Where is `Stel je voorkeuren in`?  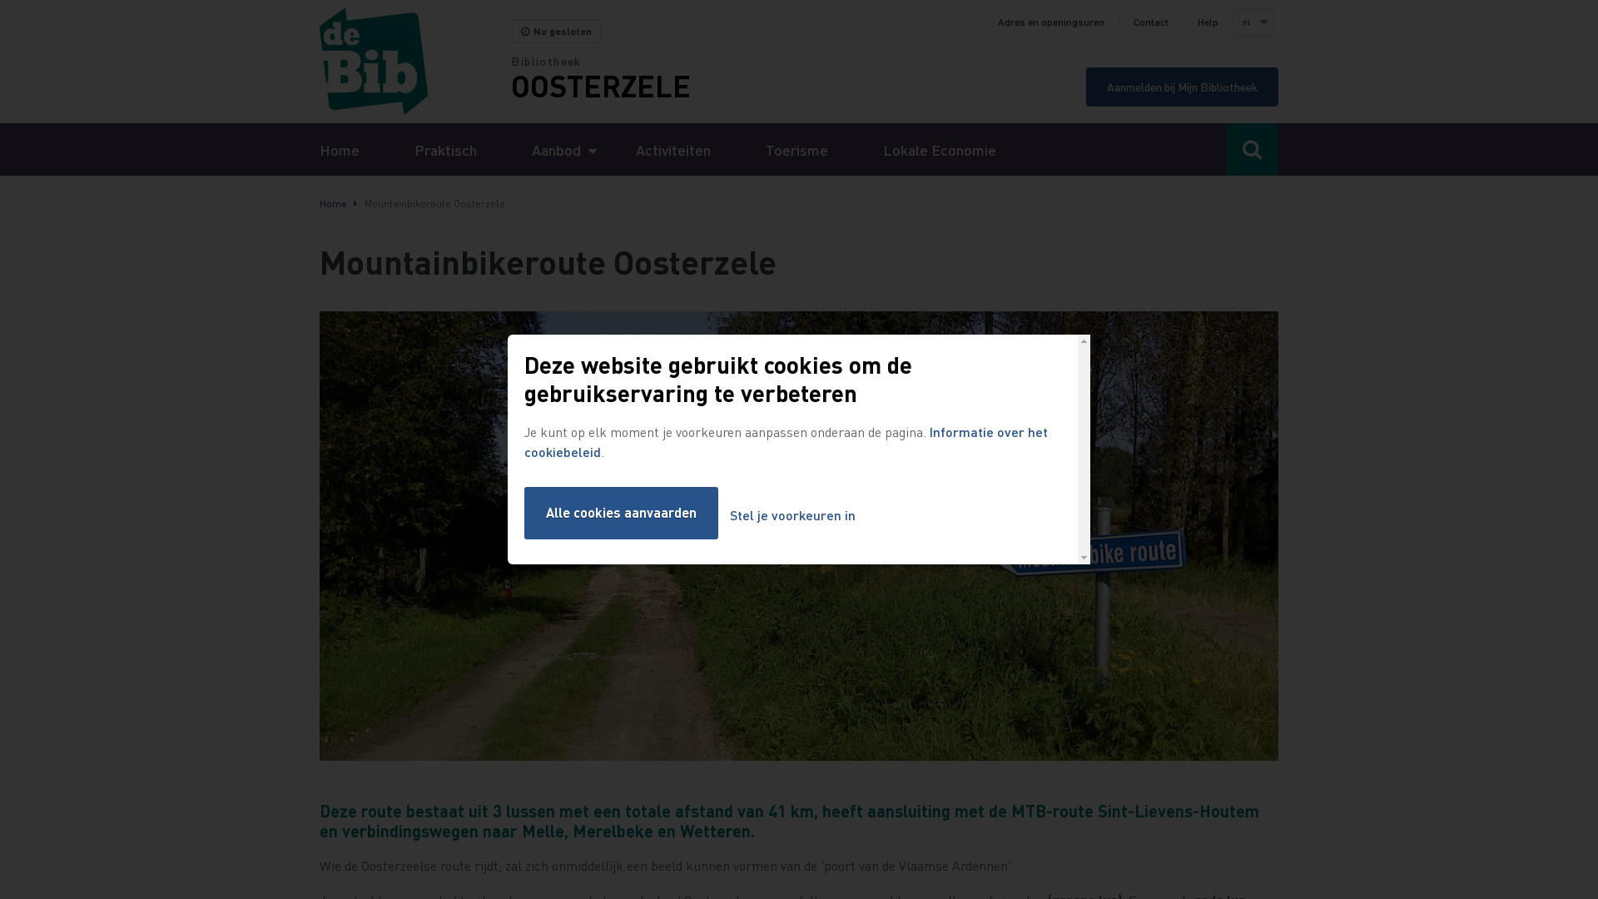
Stel je voorkeuren in is located at coordinates (792, 516).